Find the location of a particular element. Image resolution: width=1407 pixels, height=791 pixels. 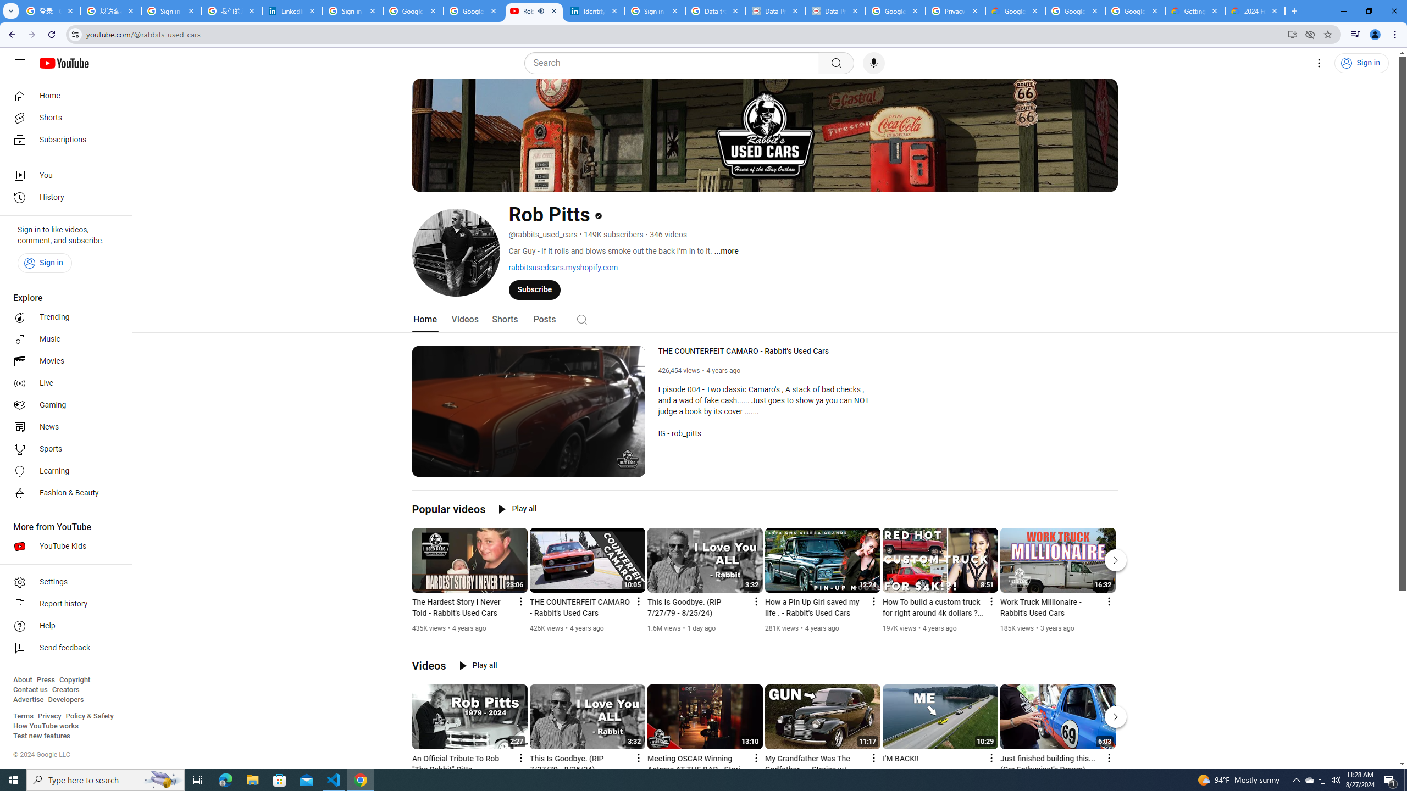

Contact us is located at coordinates (30, 690).